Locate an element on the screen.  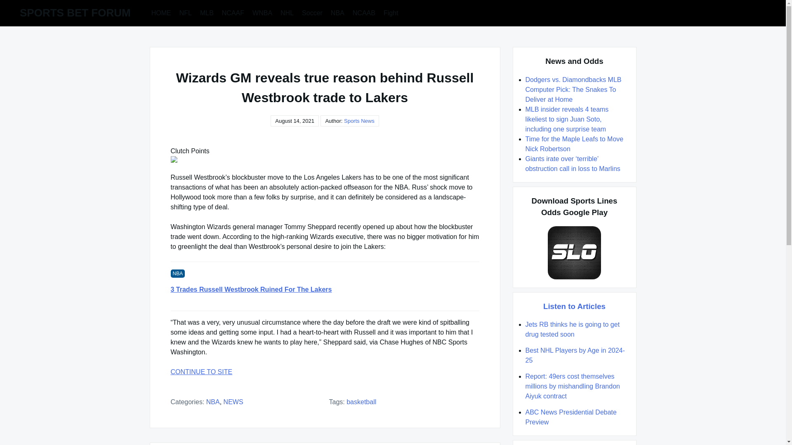
Soccer is located at coordinates (312, 12).